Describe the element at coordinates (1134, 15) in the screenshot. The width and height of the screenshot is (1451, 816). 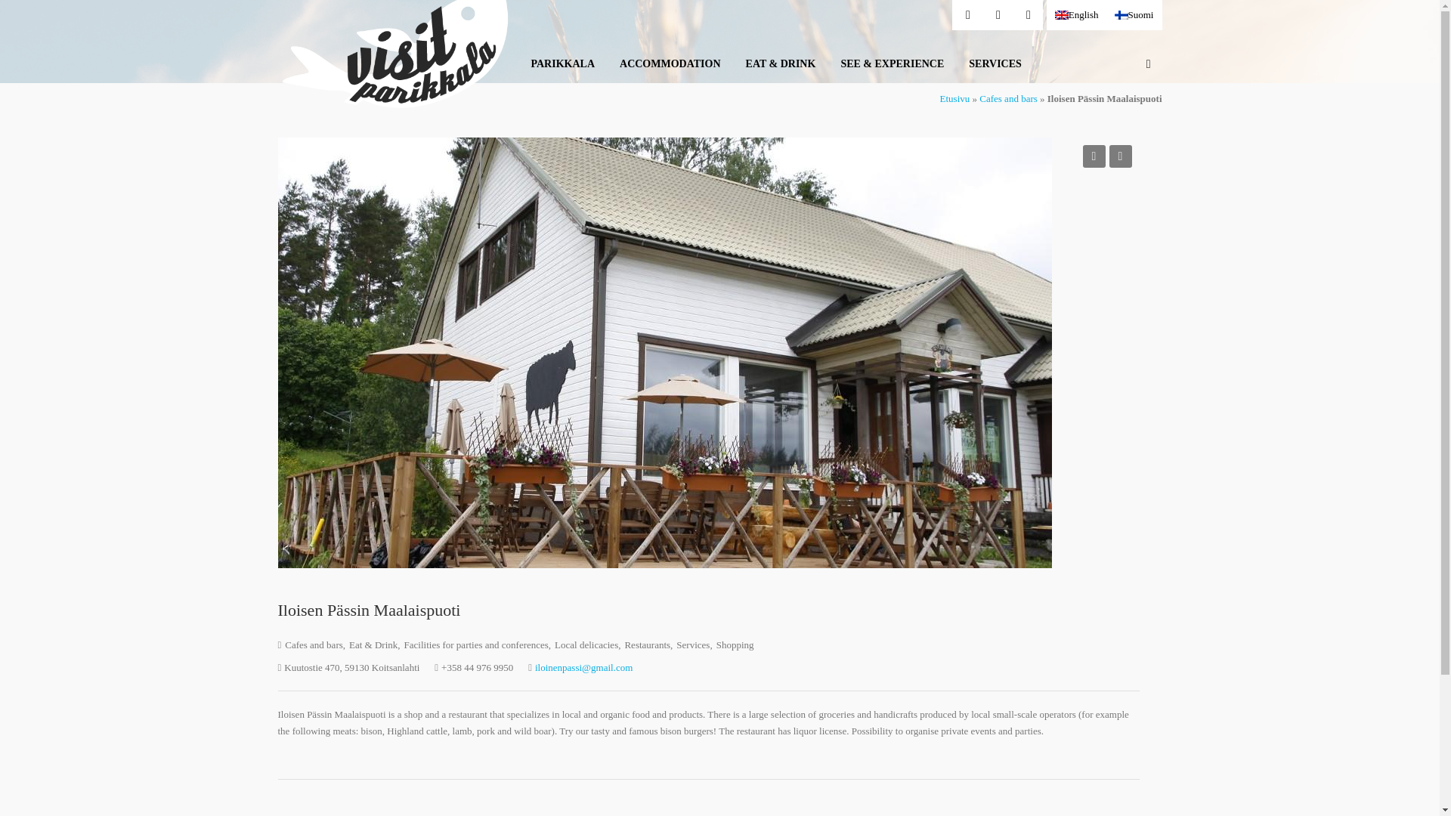
I see `Suomi` at that location.